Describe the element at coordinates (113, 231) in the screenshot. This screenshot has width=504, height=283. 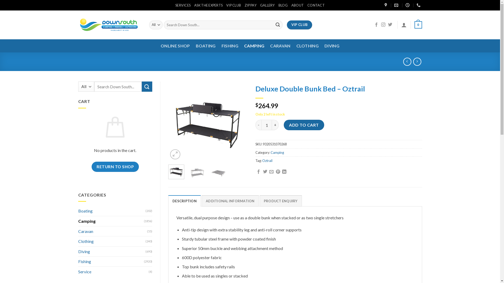
I see `Caravan` at that location.